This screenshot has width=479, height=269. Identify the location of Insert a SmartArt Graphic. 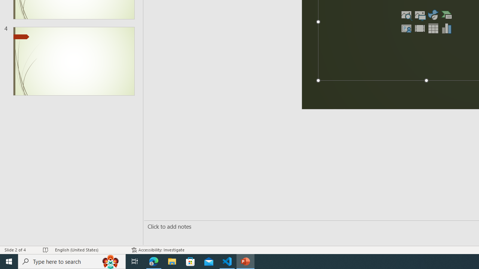
(446, 15).